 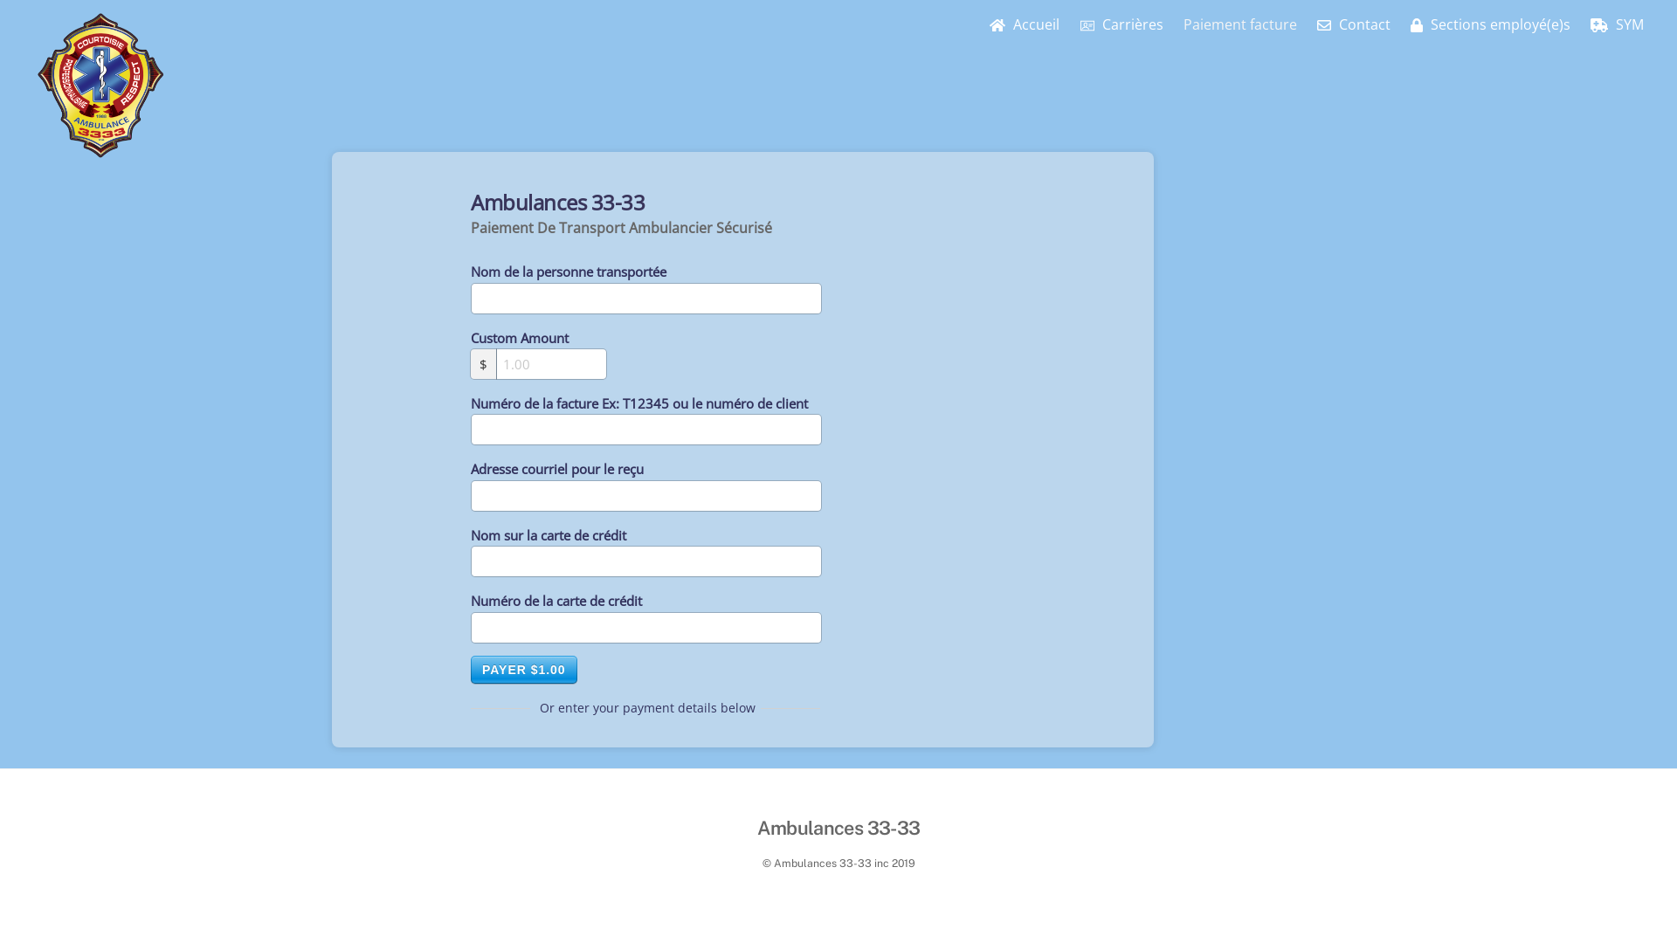 I want to click on SYM, so click(x=1618, y=24).